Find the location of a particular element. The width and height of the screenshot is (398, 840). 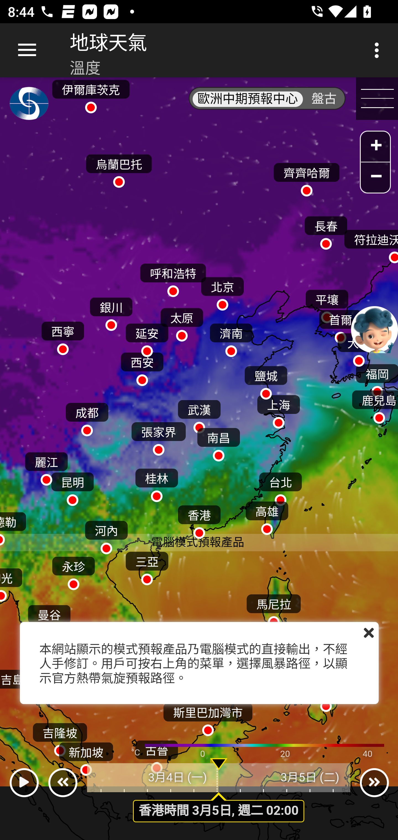

河內 is located at coordinates (106, 535).